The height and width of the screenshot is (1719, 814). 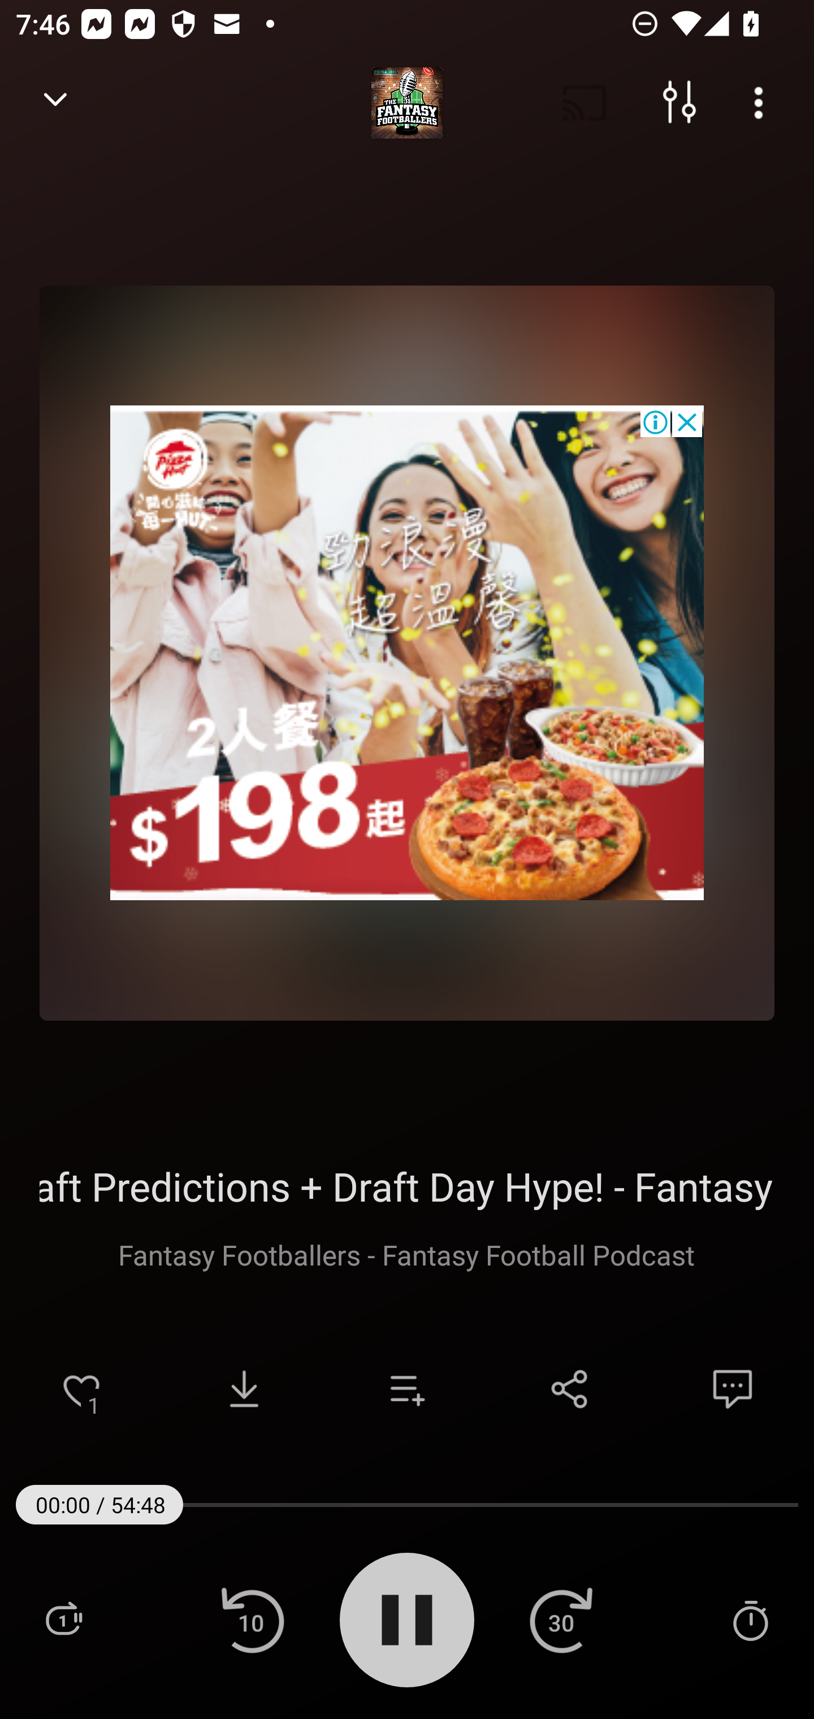 What do you see at coordinates (81, 1389) in the screenshot?
I see `Add to Favorites` at bounding box center [81, 1389].